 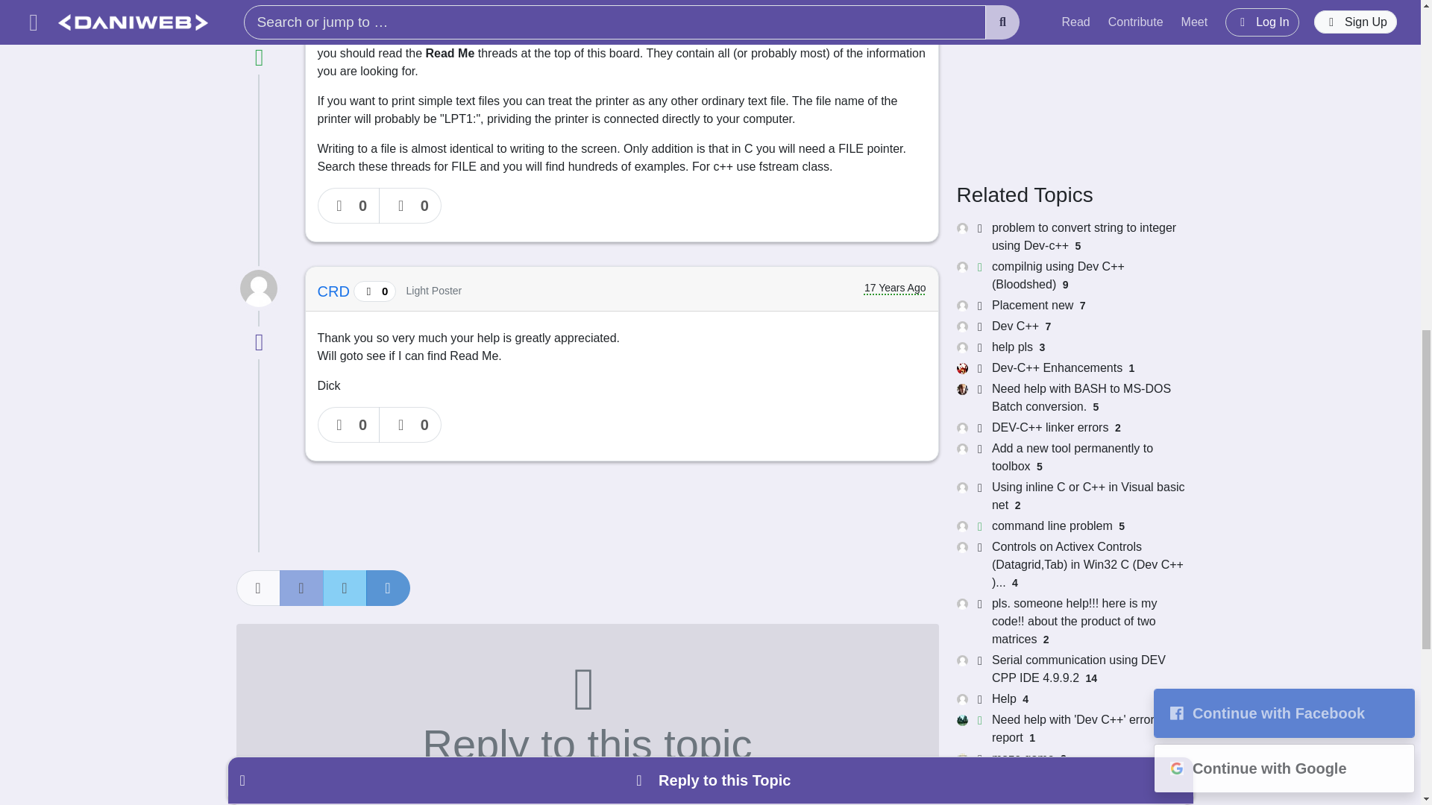 I want to click on Facebook, so click(x=301, y=587).